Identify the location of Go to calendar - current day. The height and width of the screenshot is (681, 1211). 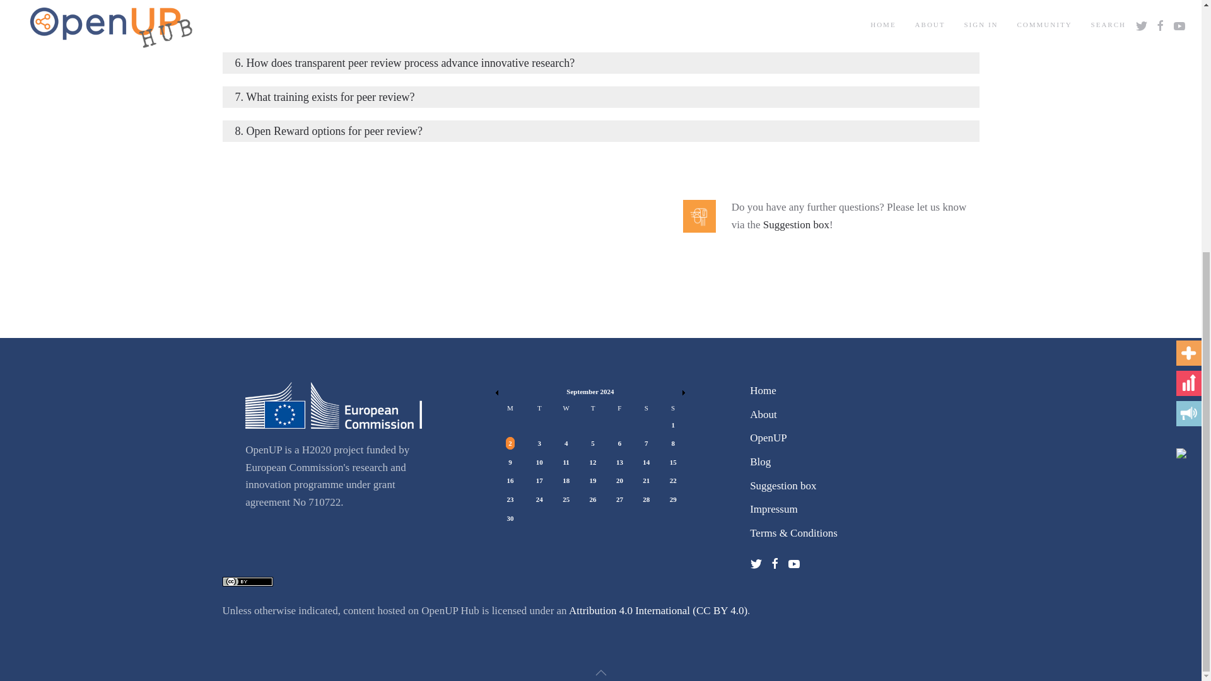
(593, 462).